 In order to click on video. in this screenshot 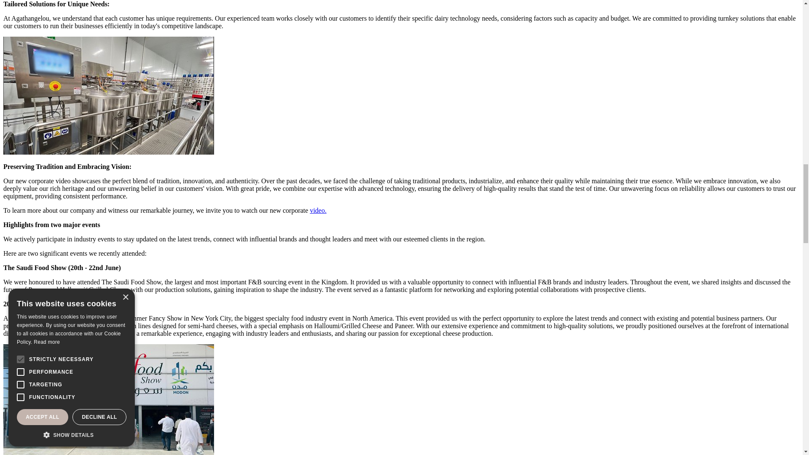, I will do `click(318, 210)`.